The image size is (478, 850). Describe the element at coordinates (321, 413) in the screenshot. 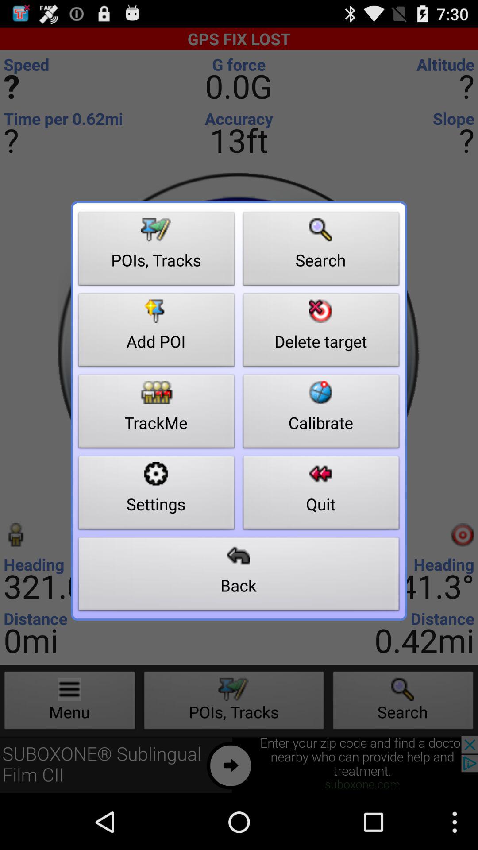

I see `press calibrate item` at that location.